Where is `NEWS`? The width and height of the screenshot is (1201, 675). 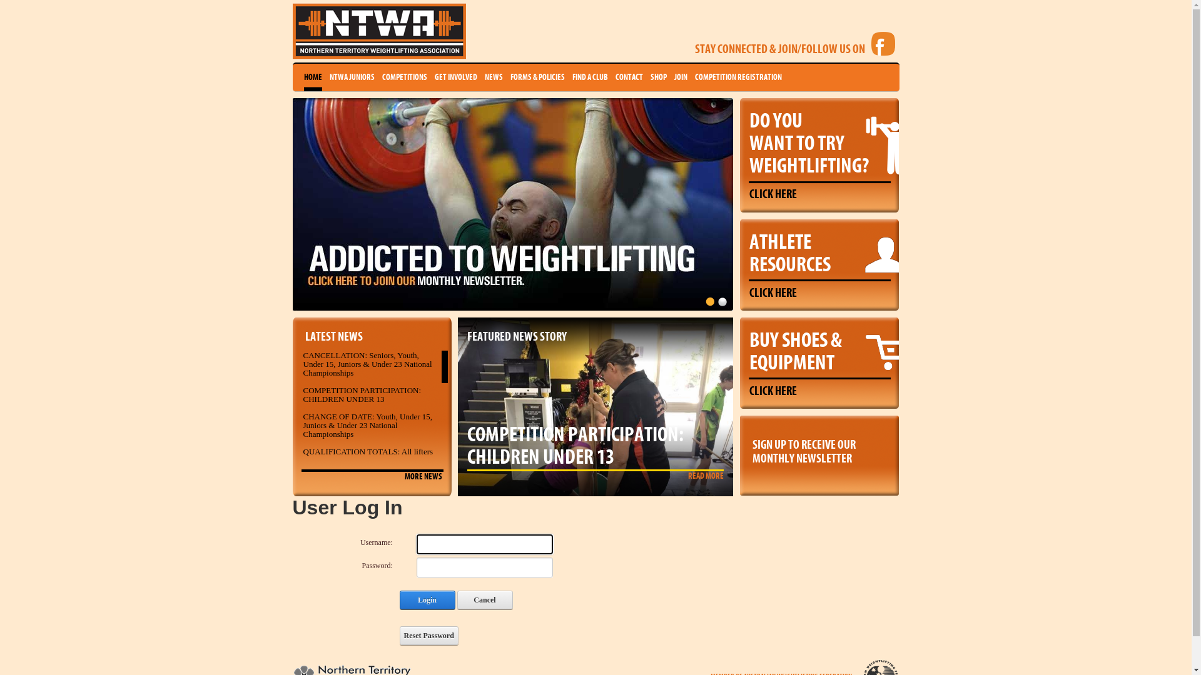
NEWS is located at coordinates (493, 77).